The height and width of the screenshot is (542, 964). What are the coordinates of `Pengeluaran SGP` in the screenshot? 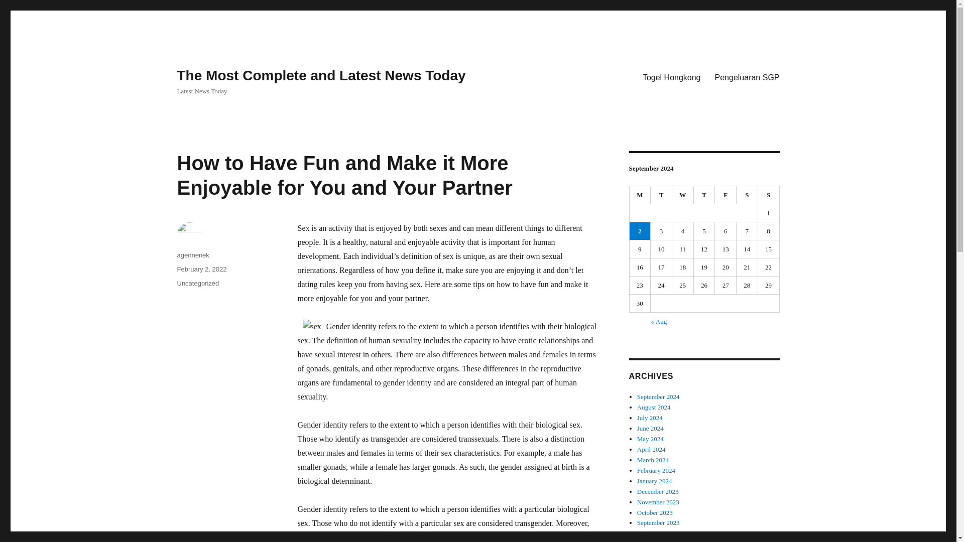 It's located at (747, 77).